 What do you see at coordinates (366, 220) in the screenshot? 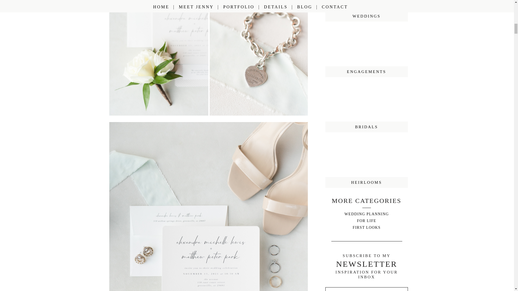
I see `FOR LIFE` at bounding box center [366, 220].